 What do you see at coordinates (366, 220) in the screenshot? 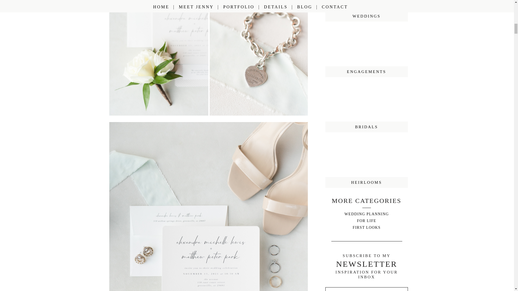
I see `FOR LIFE` at bounding box center [366, 220].